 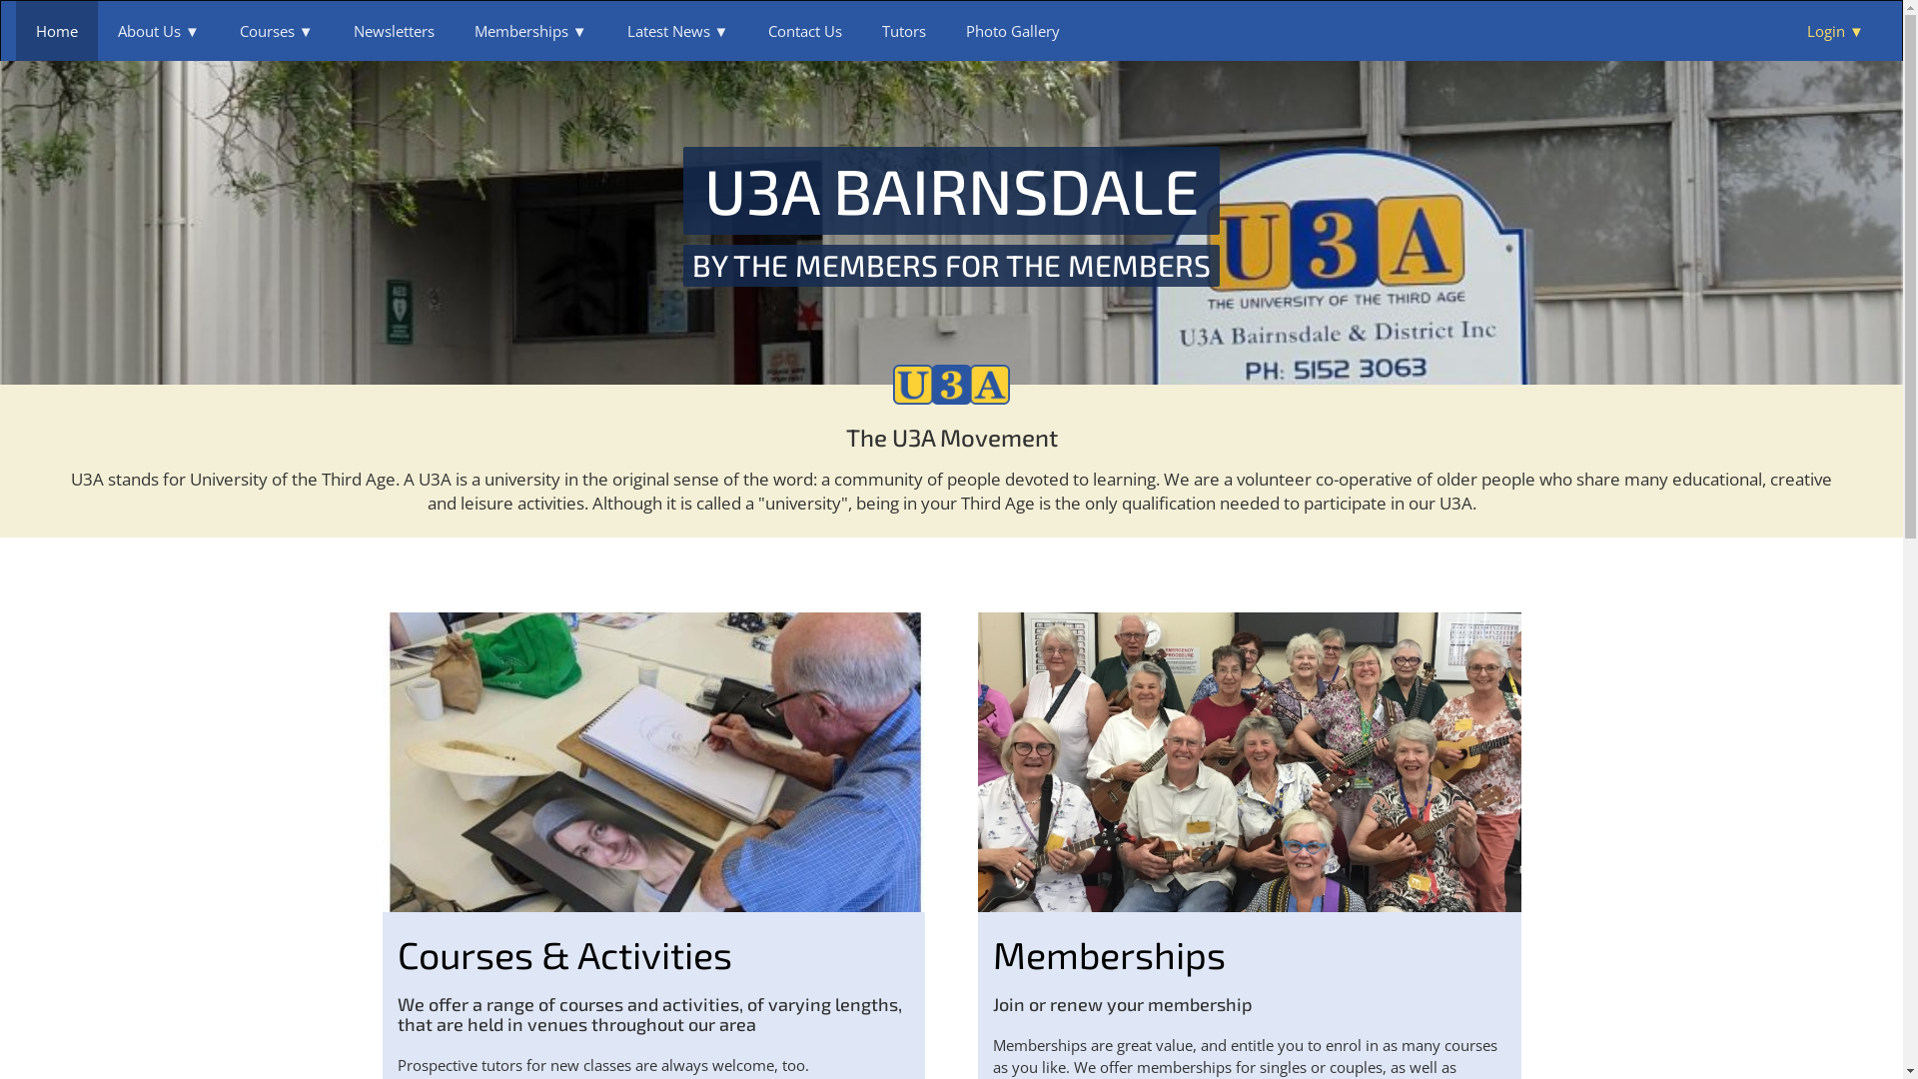 What do you see at coordinates (805, 31) in the screenshot?
I see `Contact Us` at bounding box center [805, 31].